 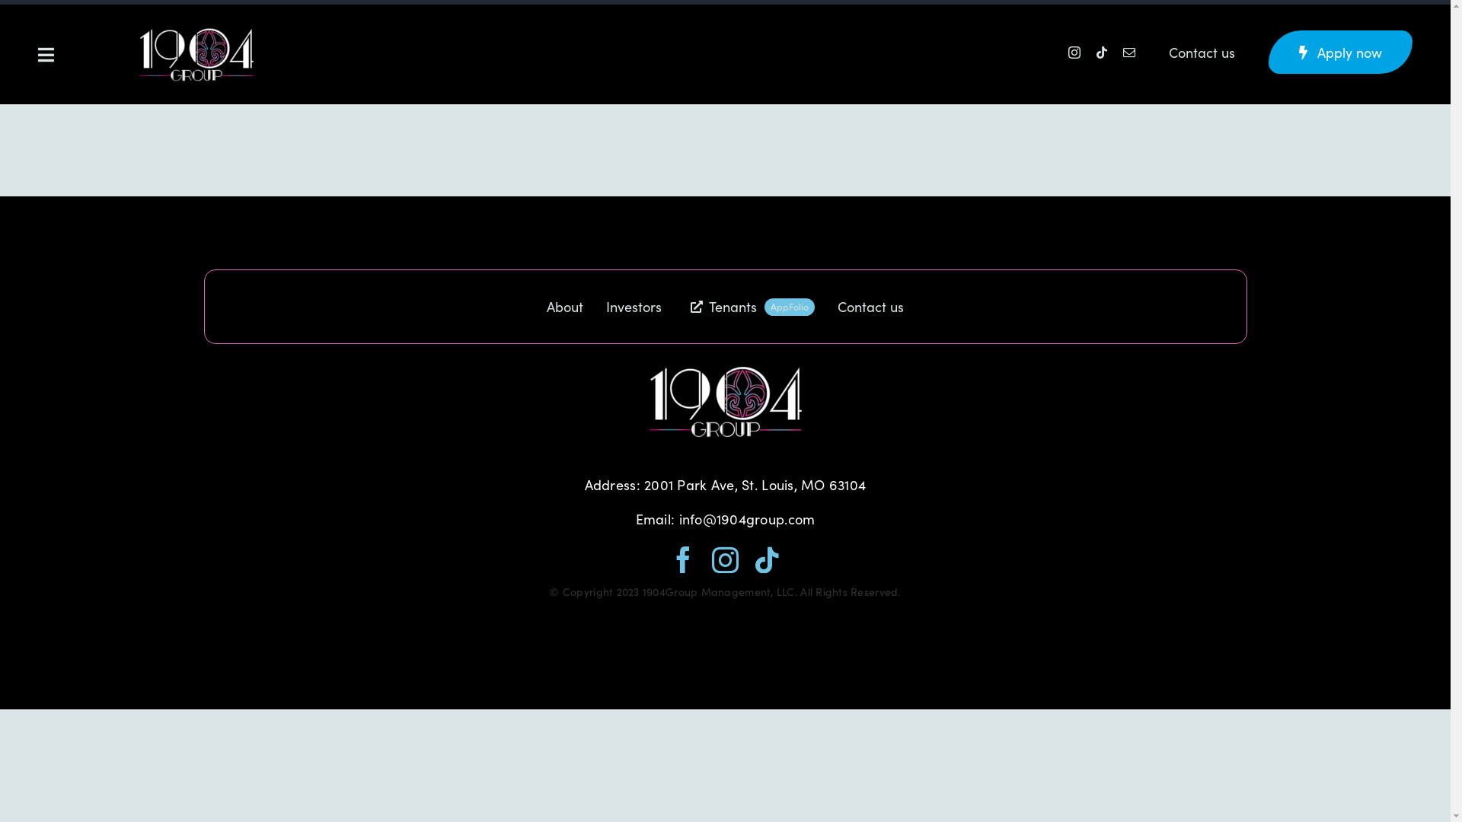 I want to click on Apply now, so click(x=1340, y=53).